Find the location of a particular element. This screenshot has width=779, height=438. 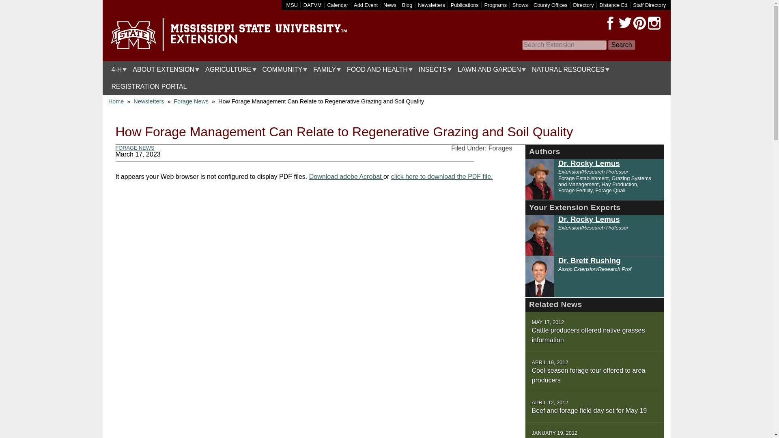

County Offices is located at coordinates (551, 5).